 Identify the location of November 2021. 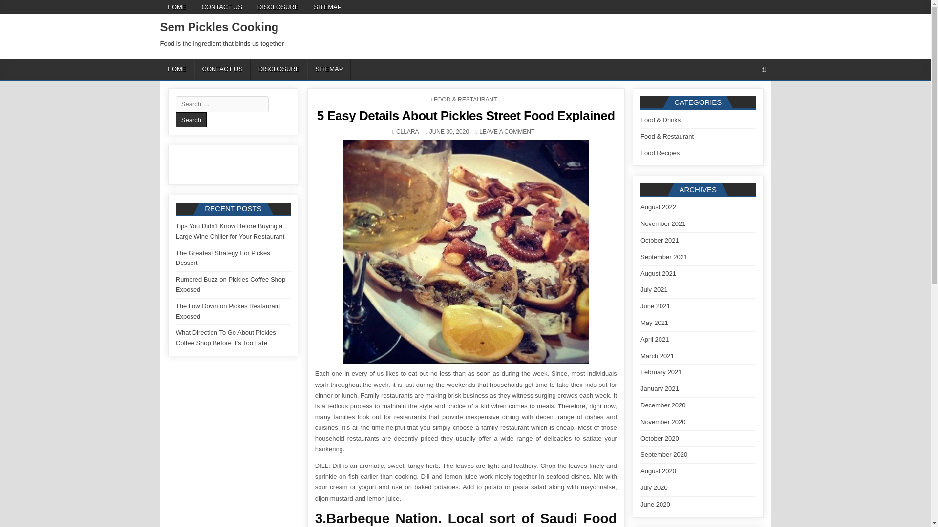
(663, 223).